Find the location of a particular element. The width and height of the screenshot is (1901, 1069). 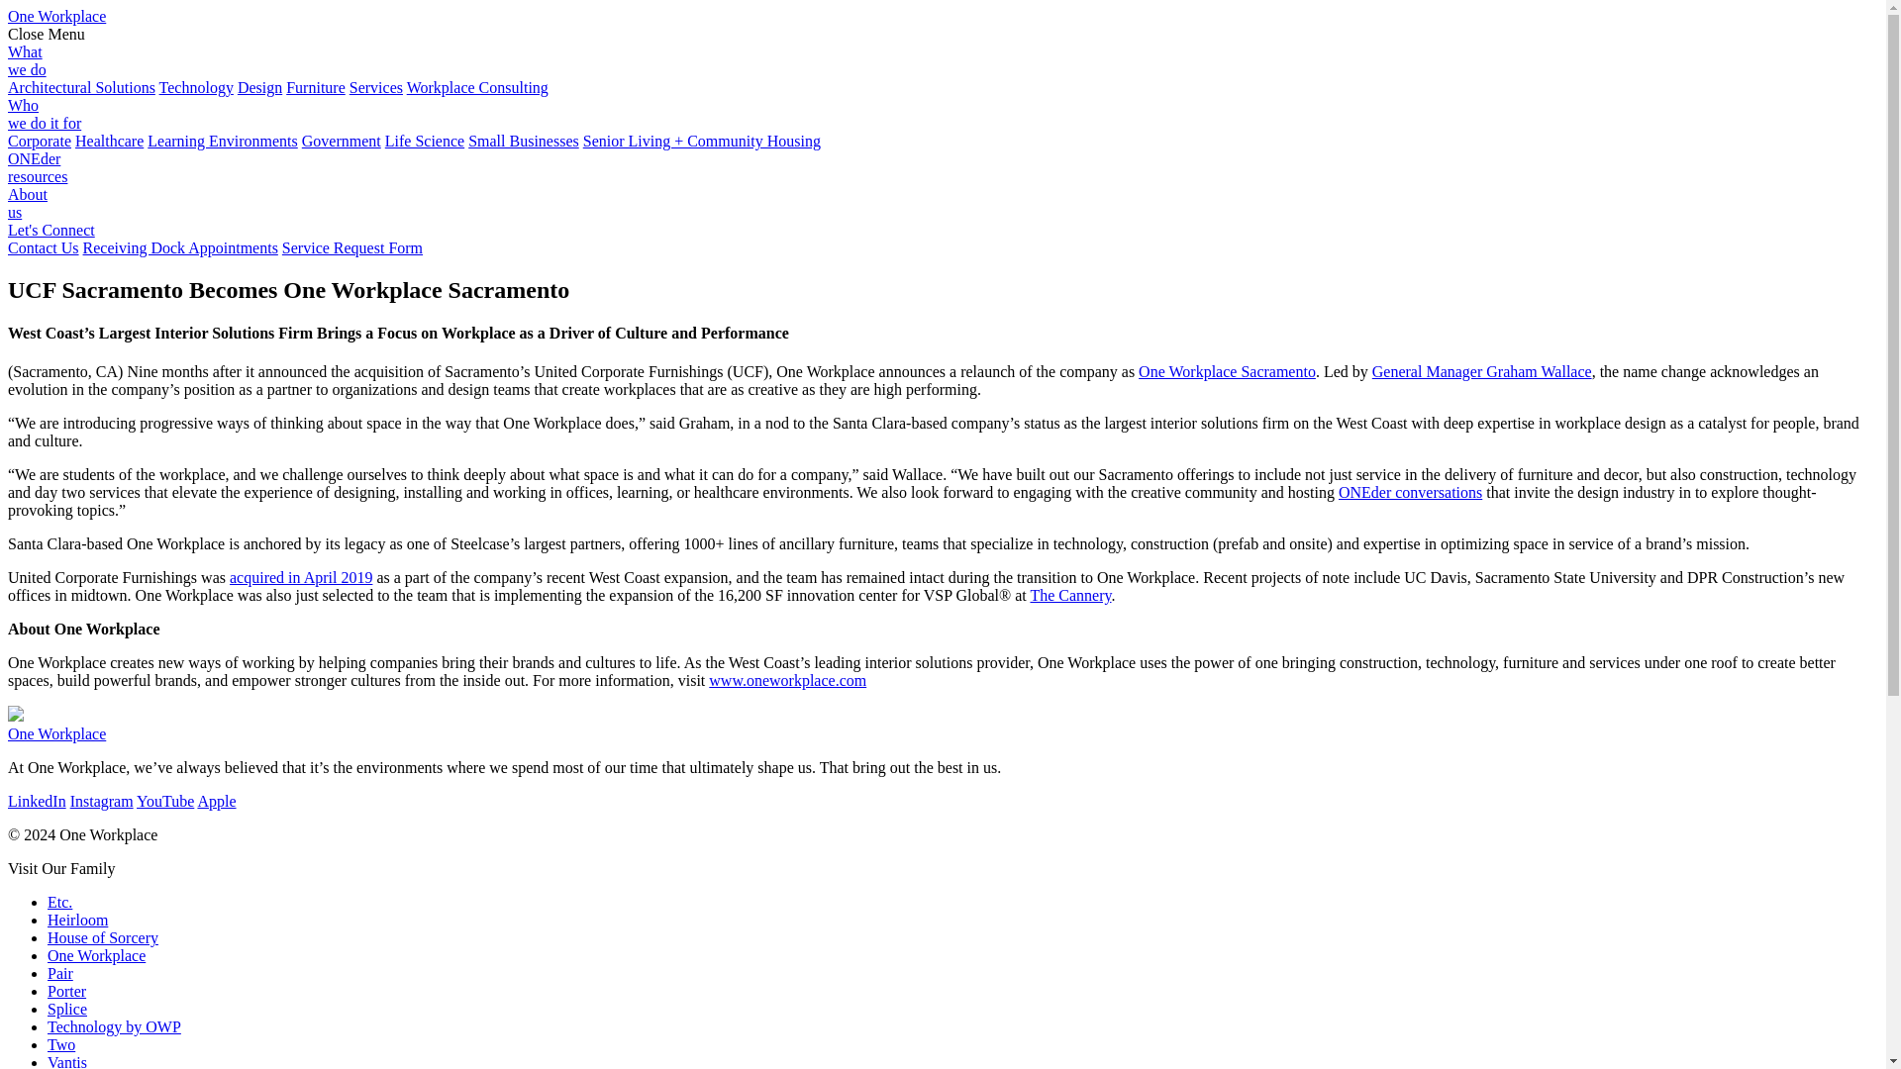

One Workplace is located at coordinates (56, 733).